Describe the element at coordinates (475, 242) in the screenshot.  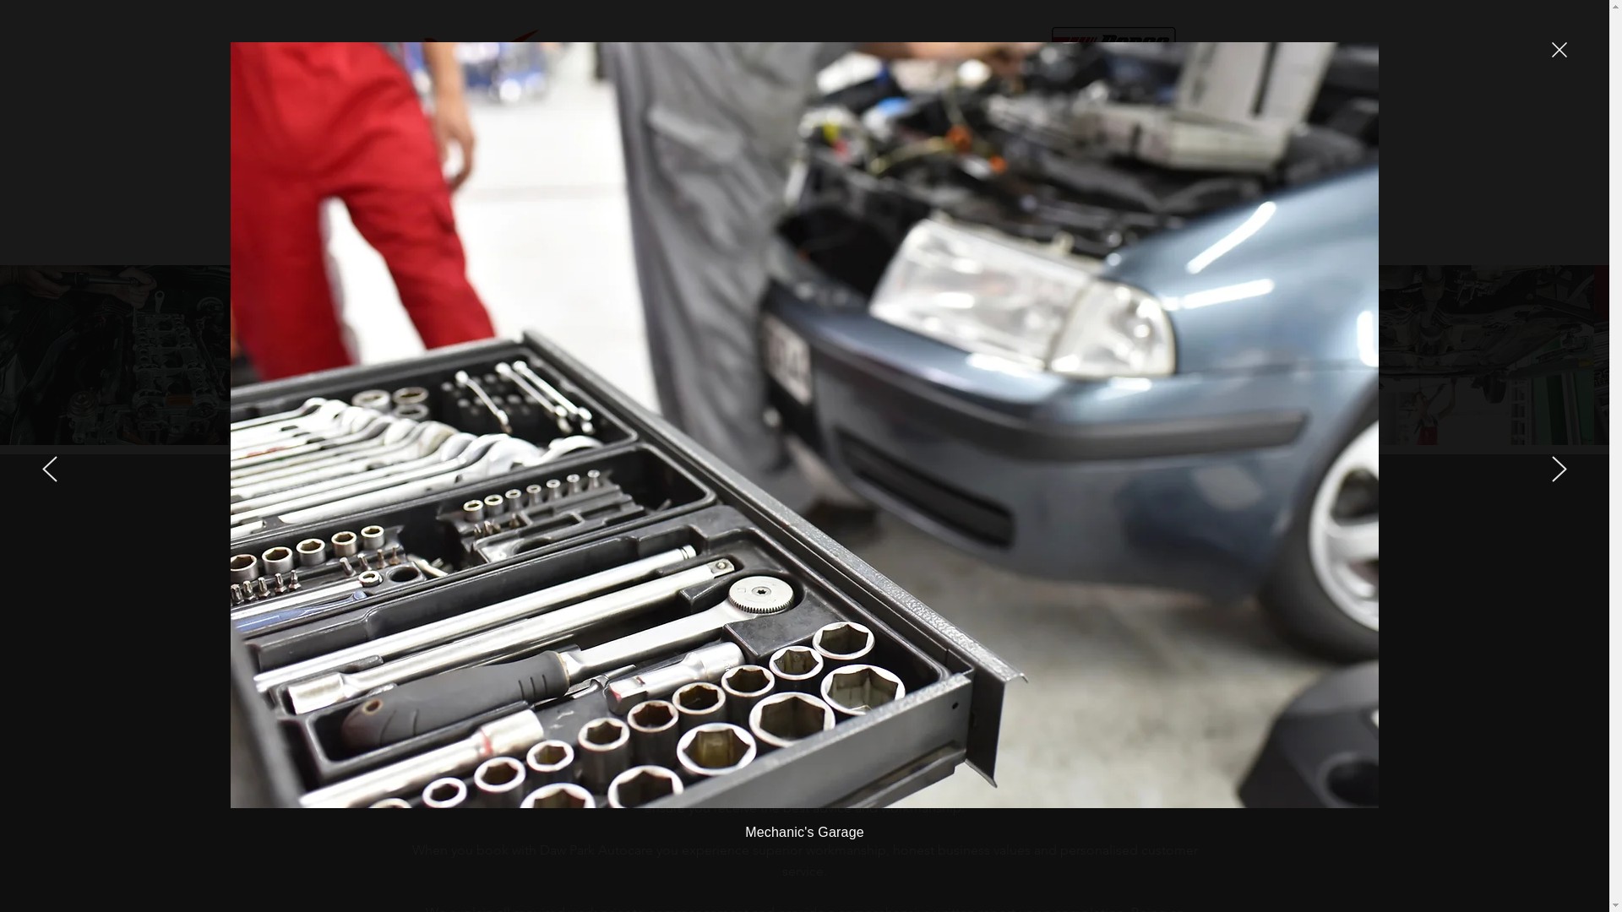
I see `About` at that location.